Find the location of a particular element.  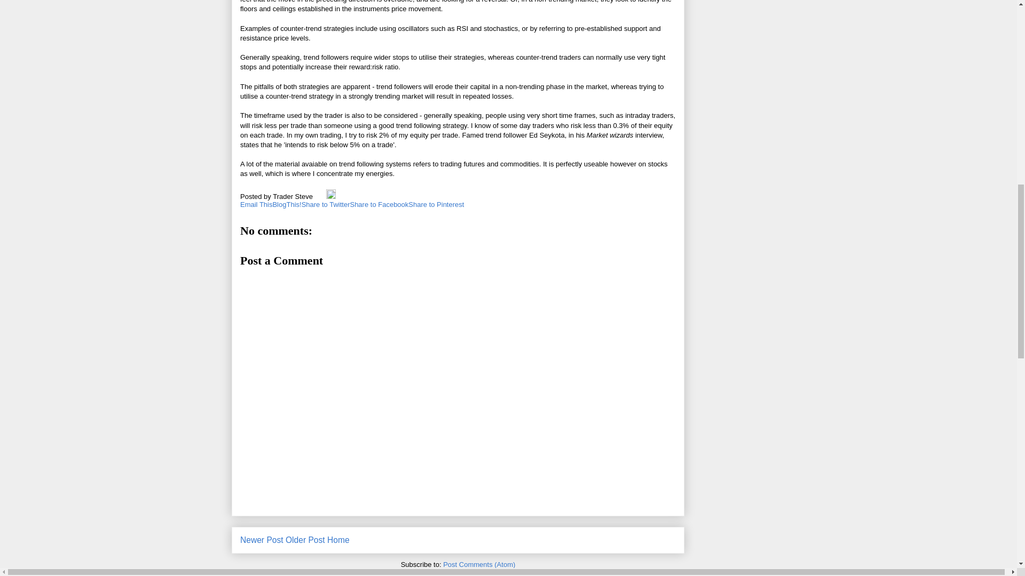

Email This is located at coordinates (256, 204).